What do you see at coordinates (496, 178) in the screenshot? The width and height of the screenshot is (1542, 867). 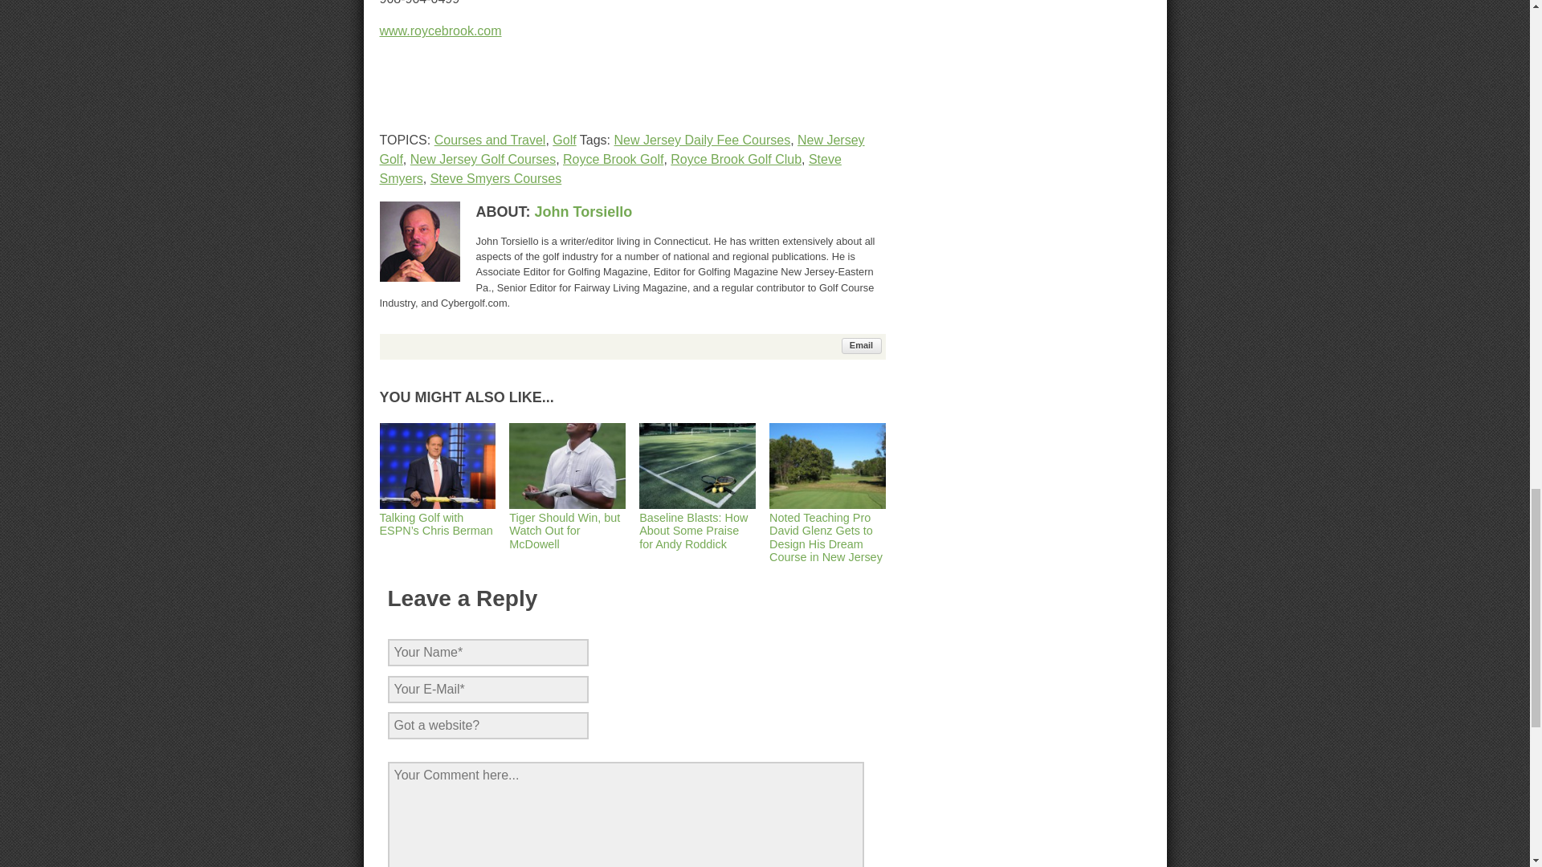 I see `Steve Smyers Courses` at bounding box center [496, 178].